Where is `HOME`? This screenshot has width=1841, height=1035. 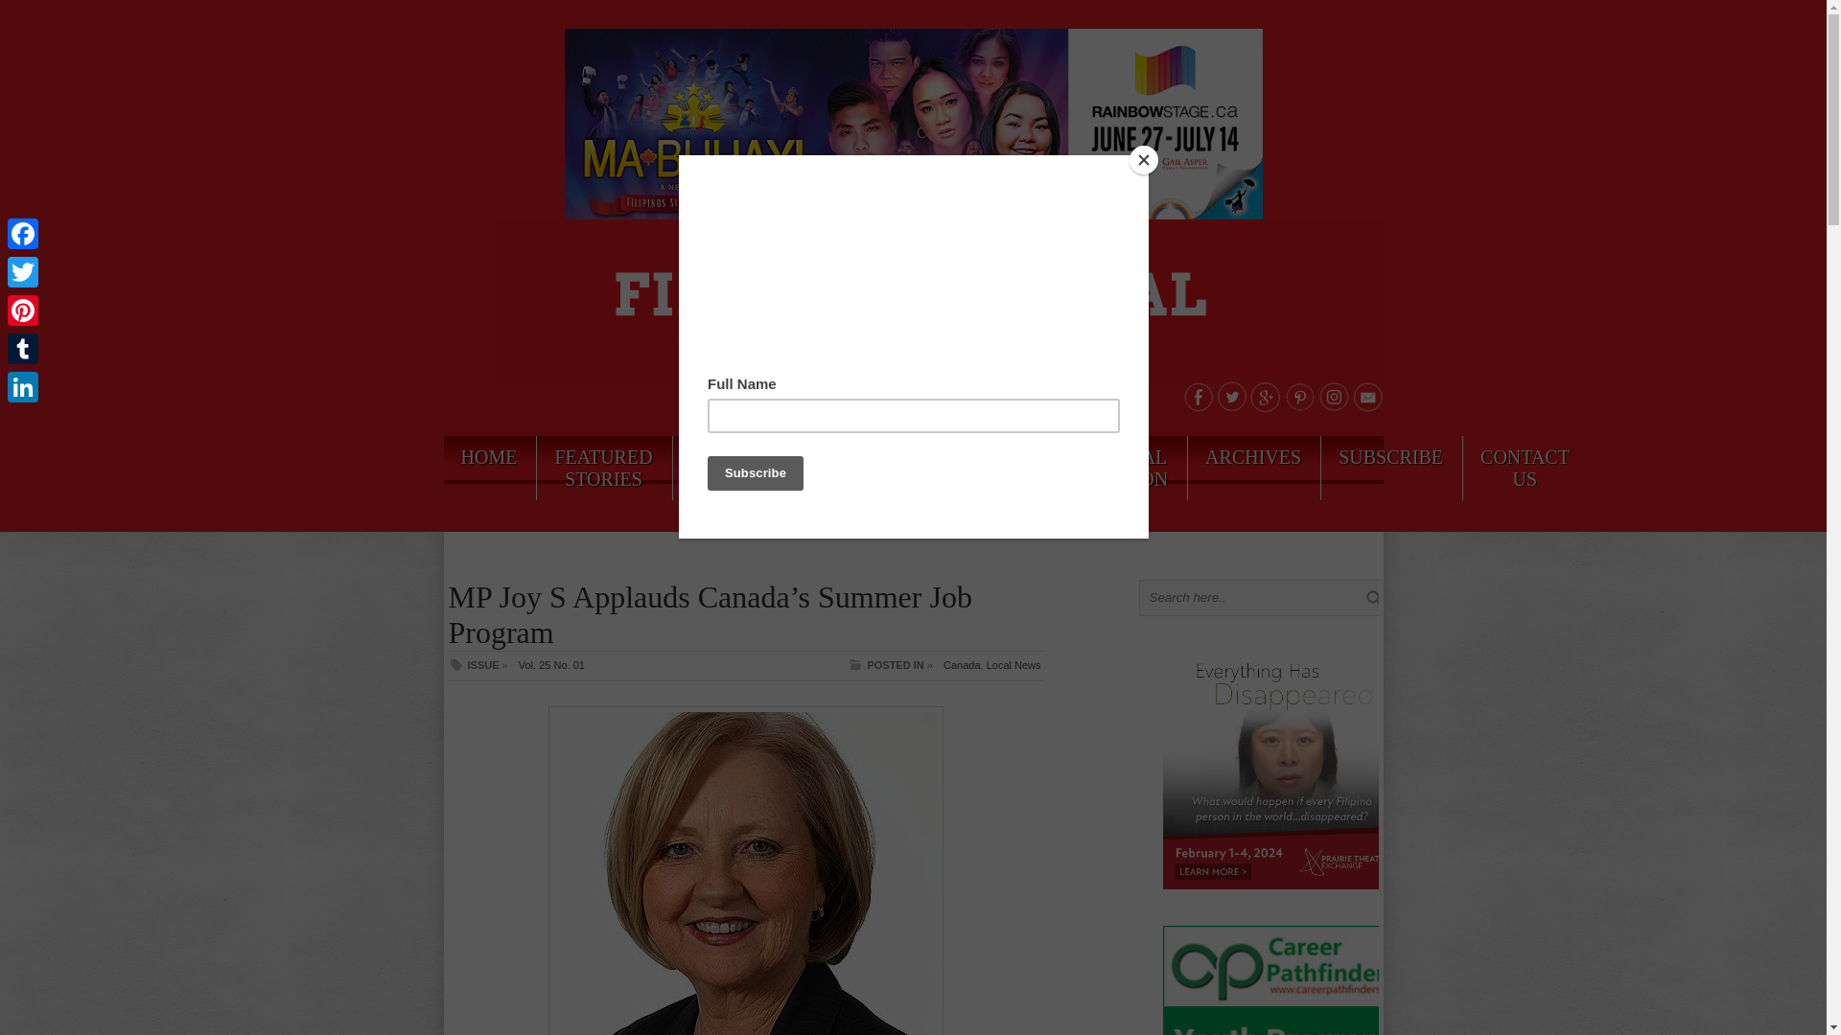
HOME is located at coordinates (488, 456).